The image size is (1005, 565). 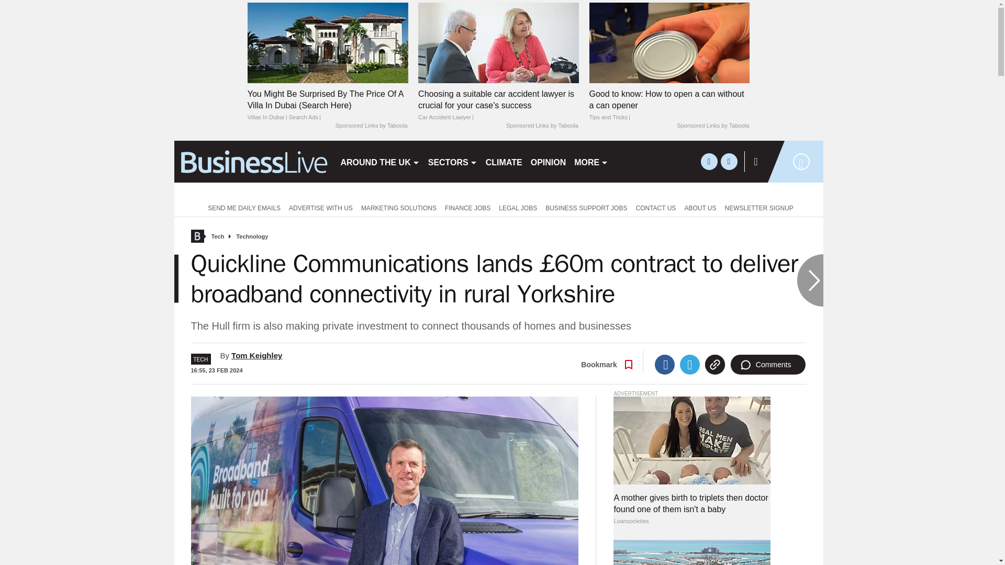 What do you see at coordinates (665, 365) in the screenshot?
I see `Facebook` at bounding box center [665, 365].